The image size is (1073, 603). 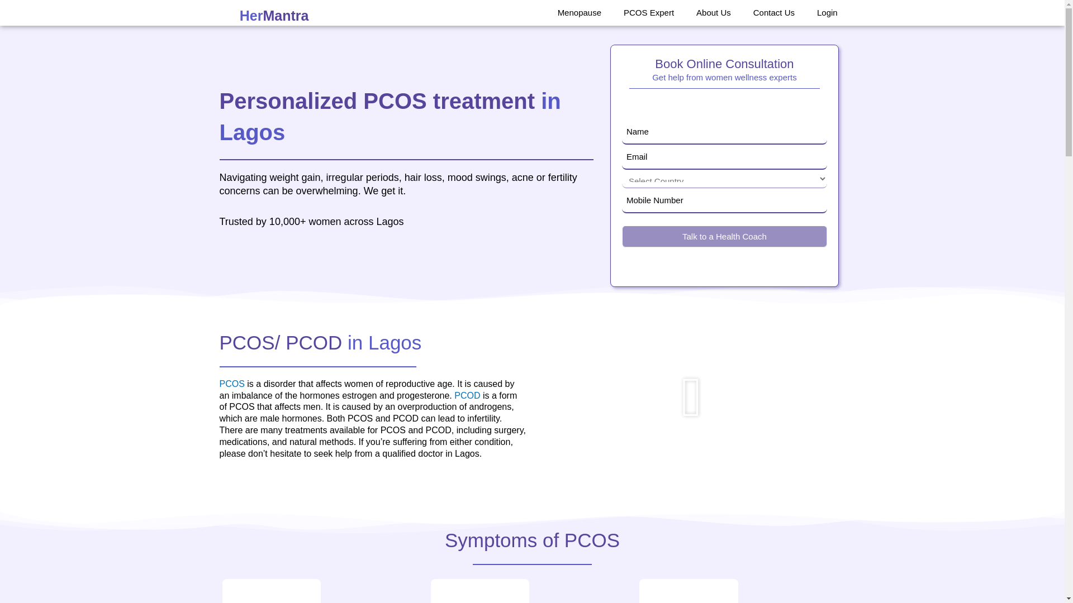 I want to click on PCOS, so click(x=231, y=384).